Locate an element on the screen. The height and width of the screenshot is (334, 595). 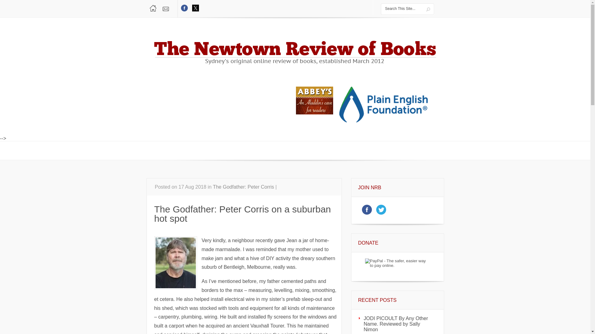
NRB Home is located at coordinates (153, 8).